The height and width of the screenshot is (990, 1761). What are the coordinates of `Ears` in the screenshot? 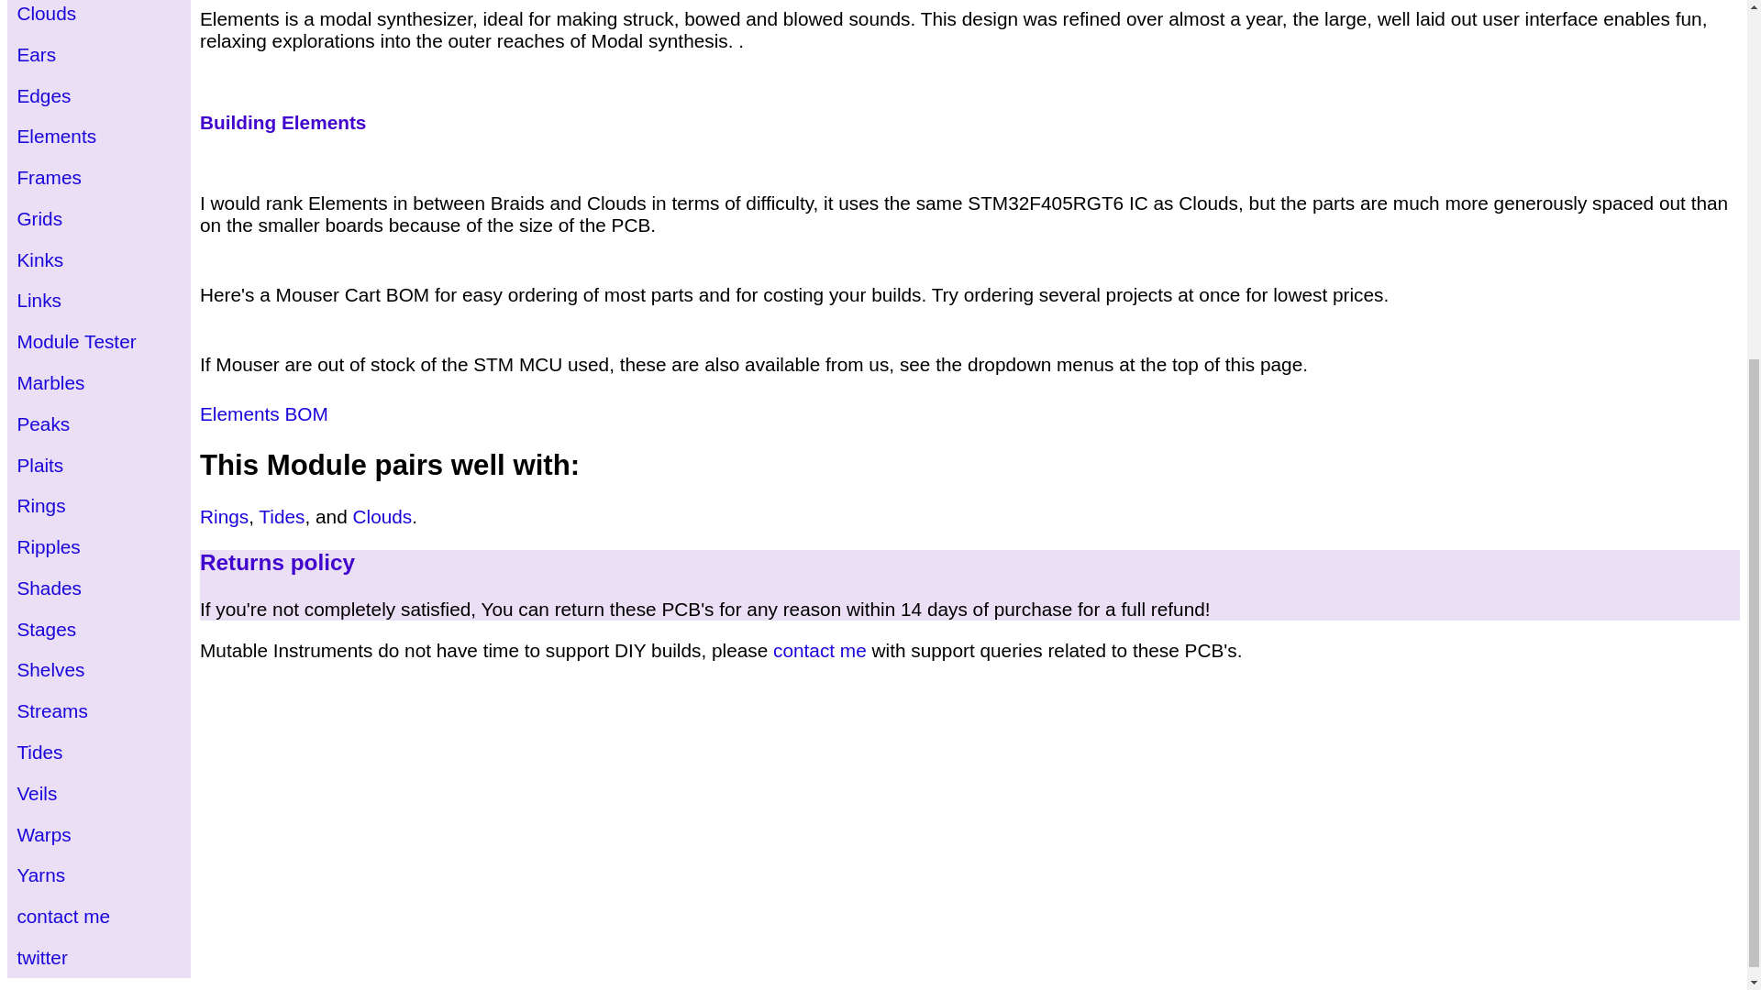 It's located at (36, 54).